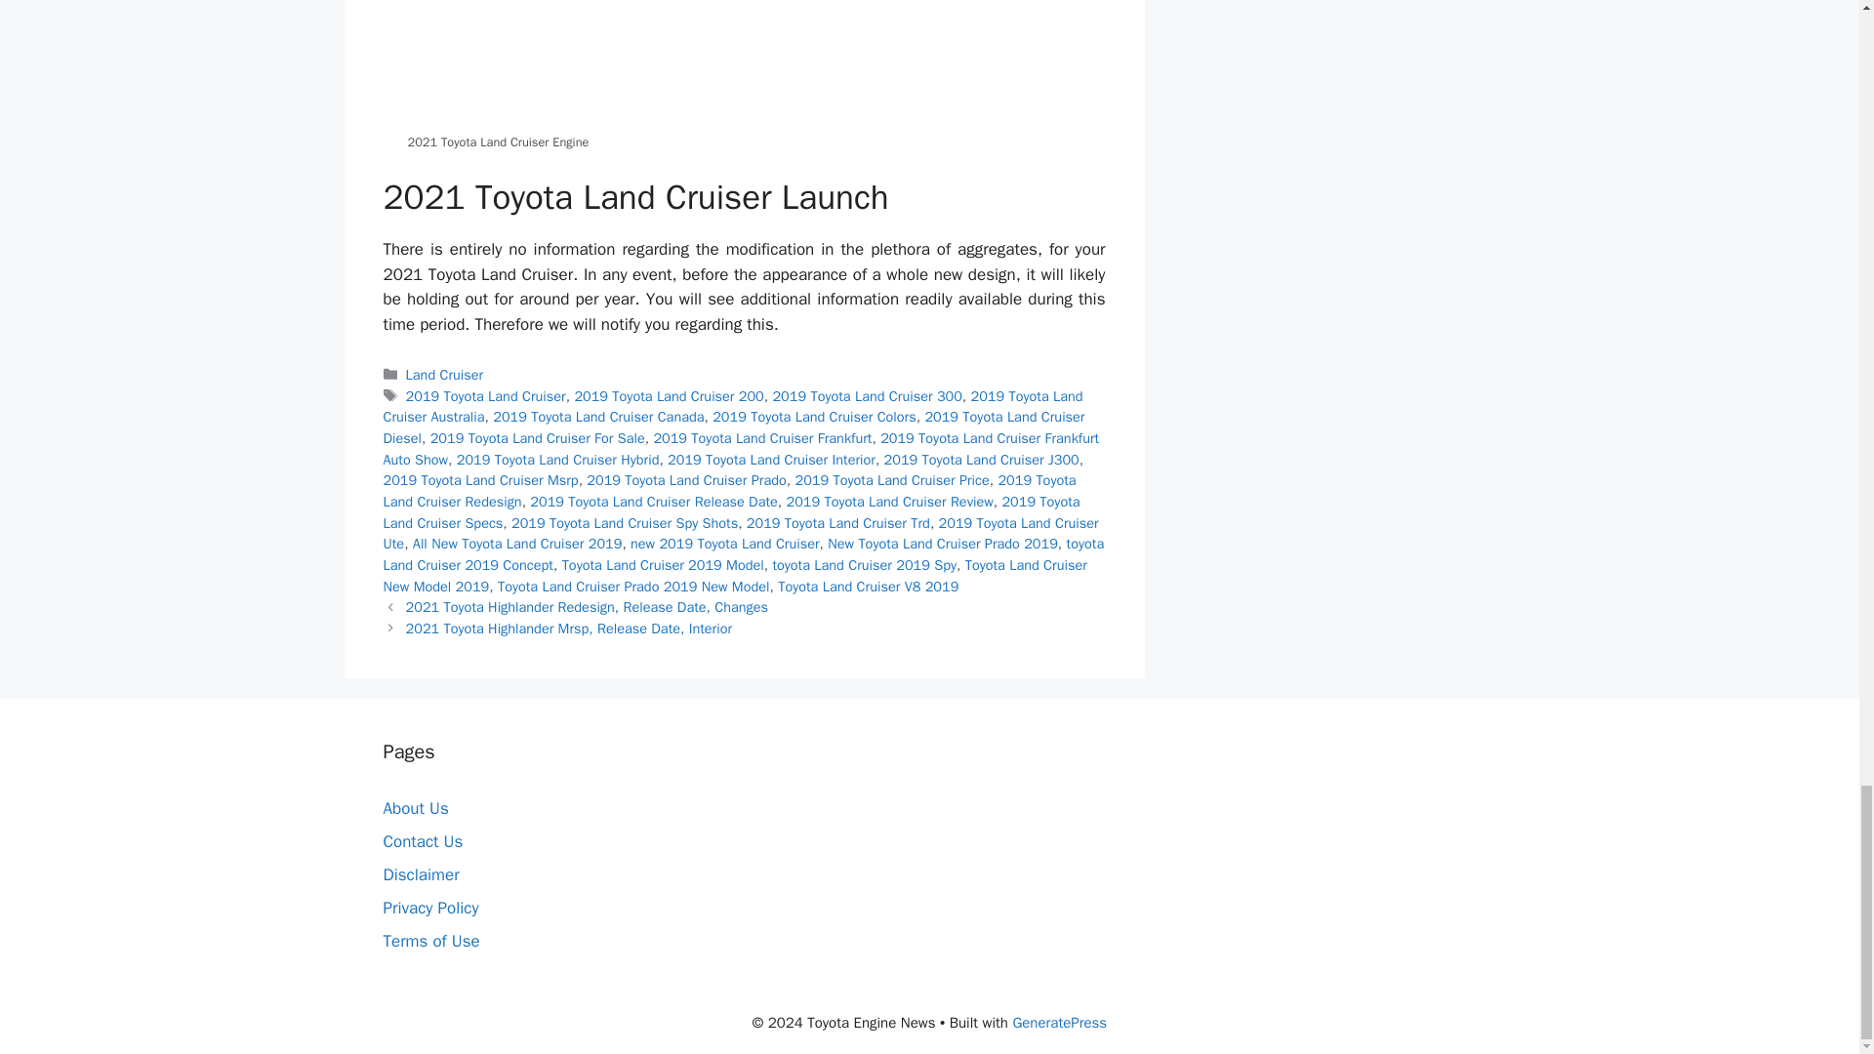 This screenshot has height=1054, width=1874. I want to click on 2019 Toyota Land Cruiser Msrp, so click(479, 480).